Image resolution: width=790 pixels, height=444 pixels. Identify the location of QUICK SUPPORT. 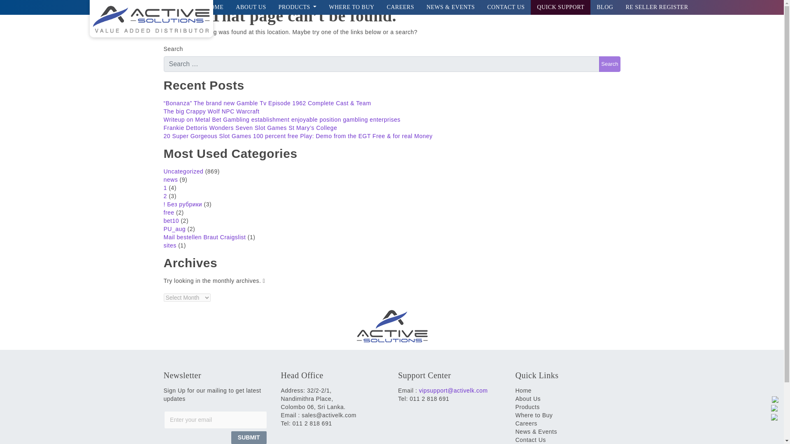
(560, 7).